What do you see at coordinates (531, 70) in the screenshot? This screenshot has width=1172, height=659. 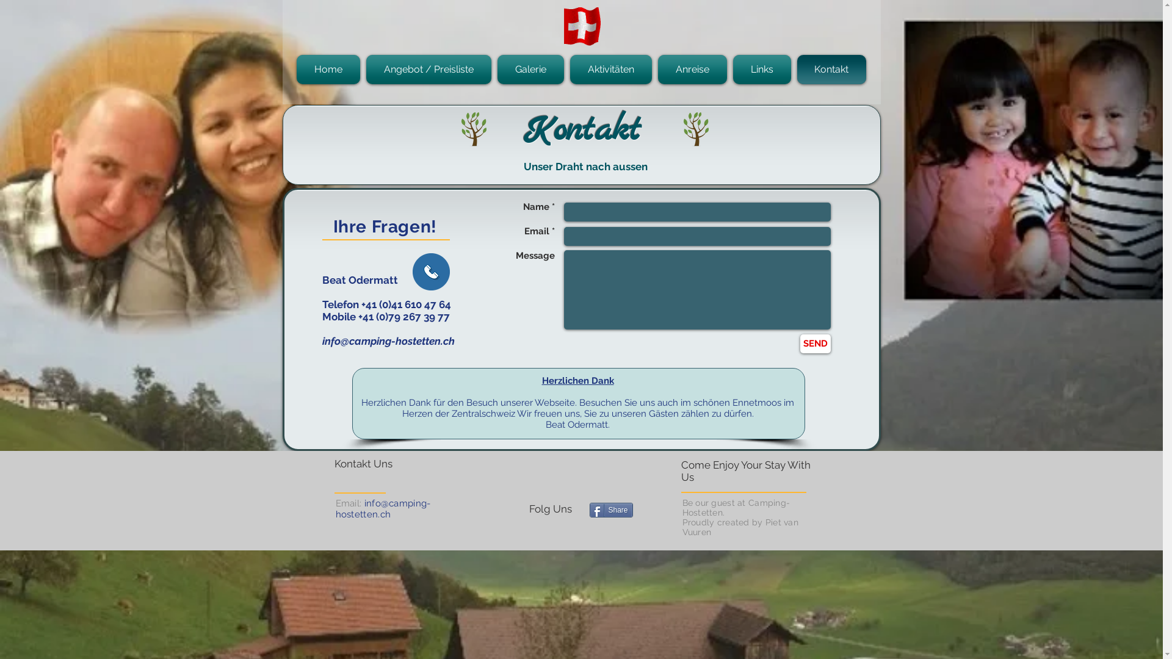 I see `Galerie` at bounding box center [531, 70].